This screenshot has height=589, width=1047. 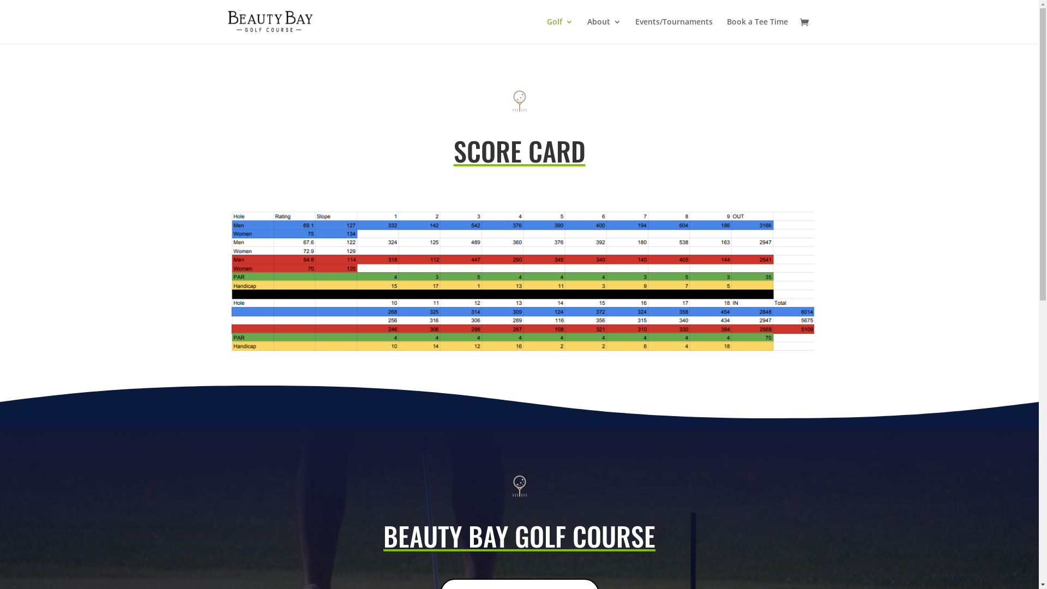 What do you see at coordinates (673, 31) in the screenshot?
I see `Events/Tournaments` at bounding box center [673, 31].